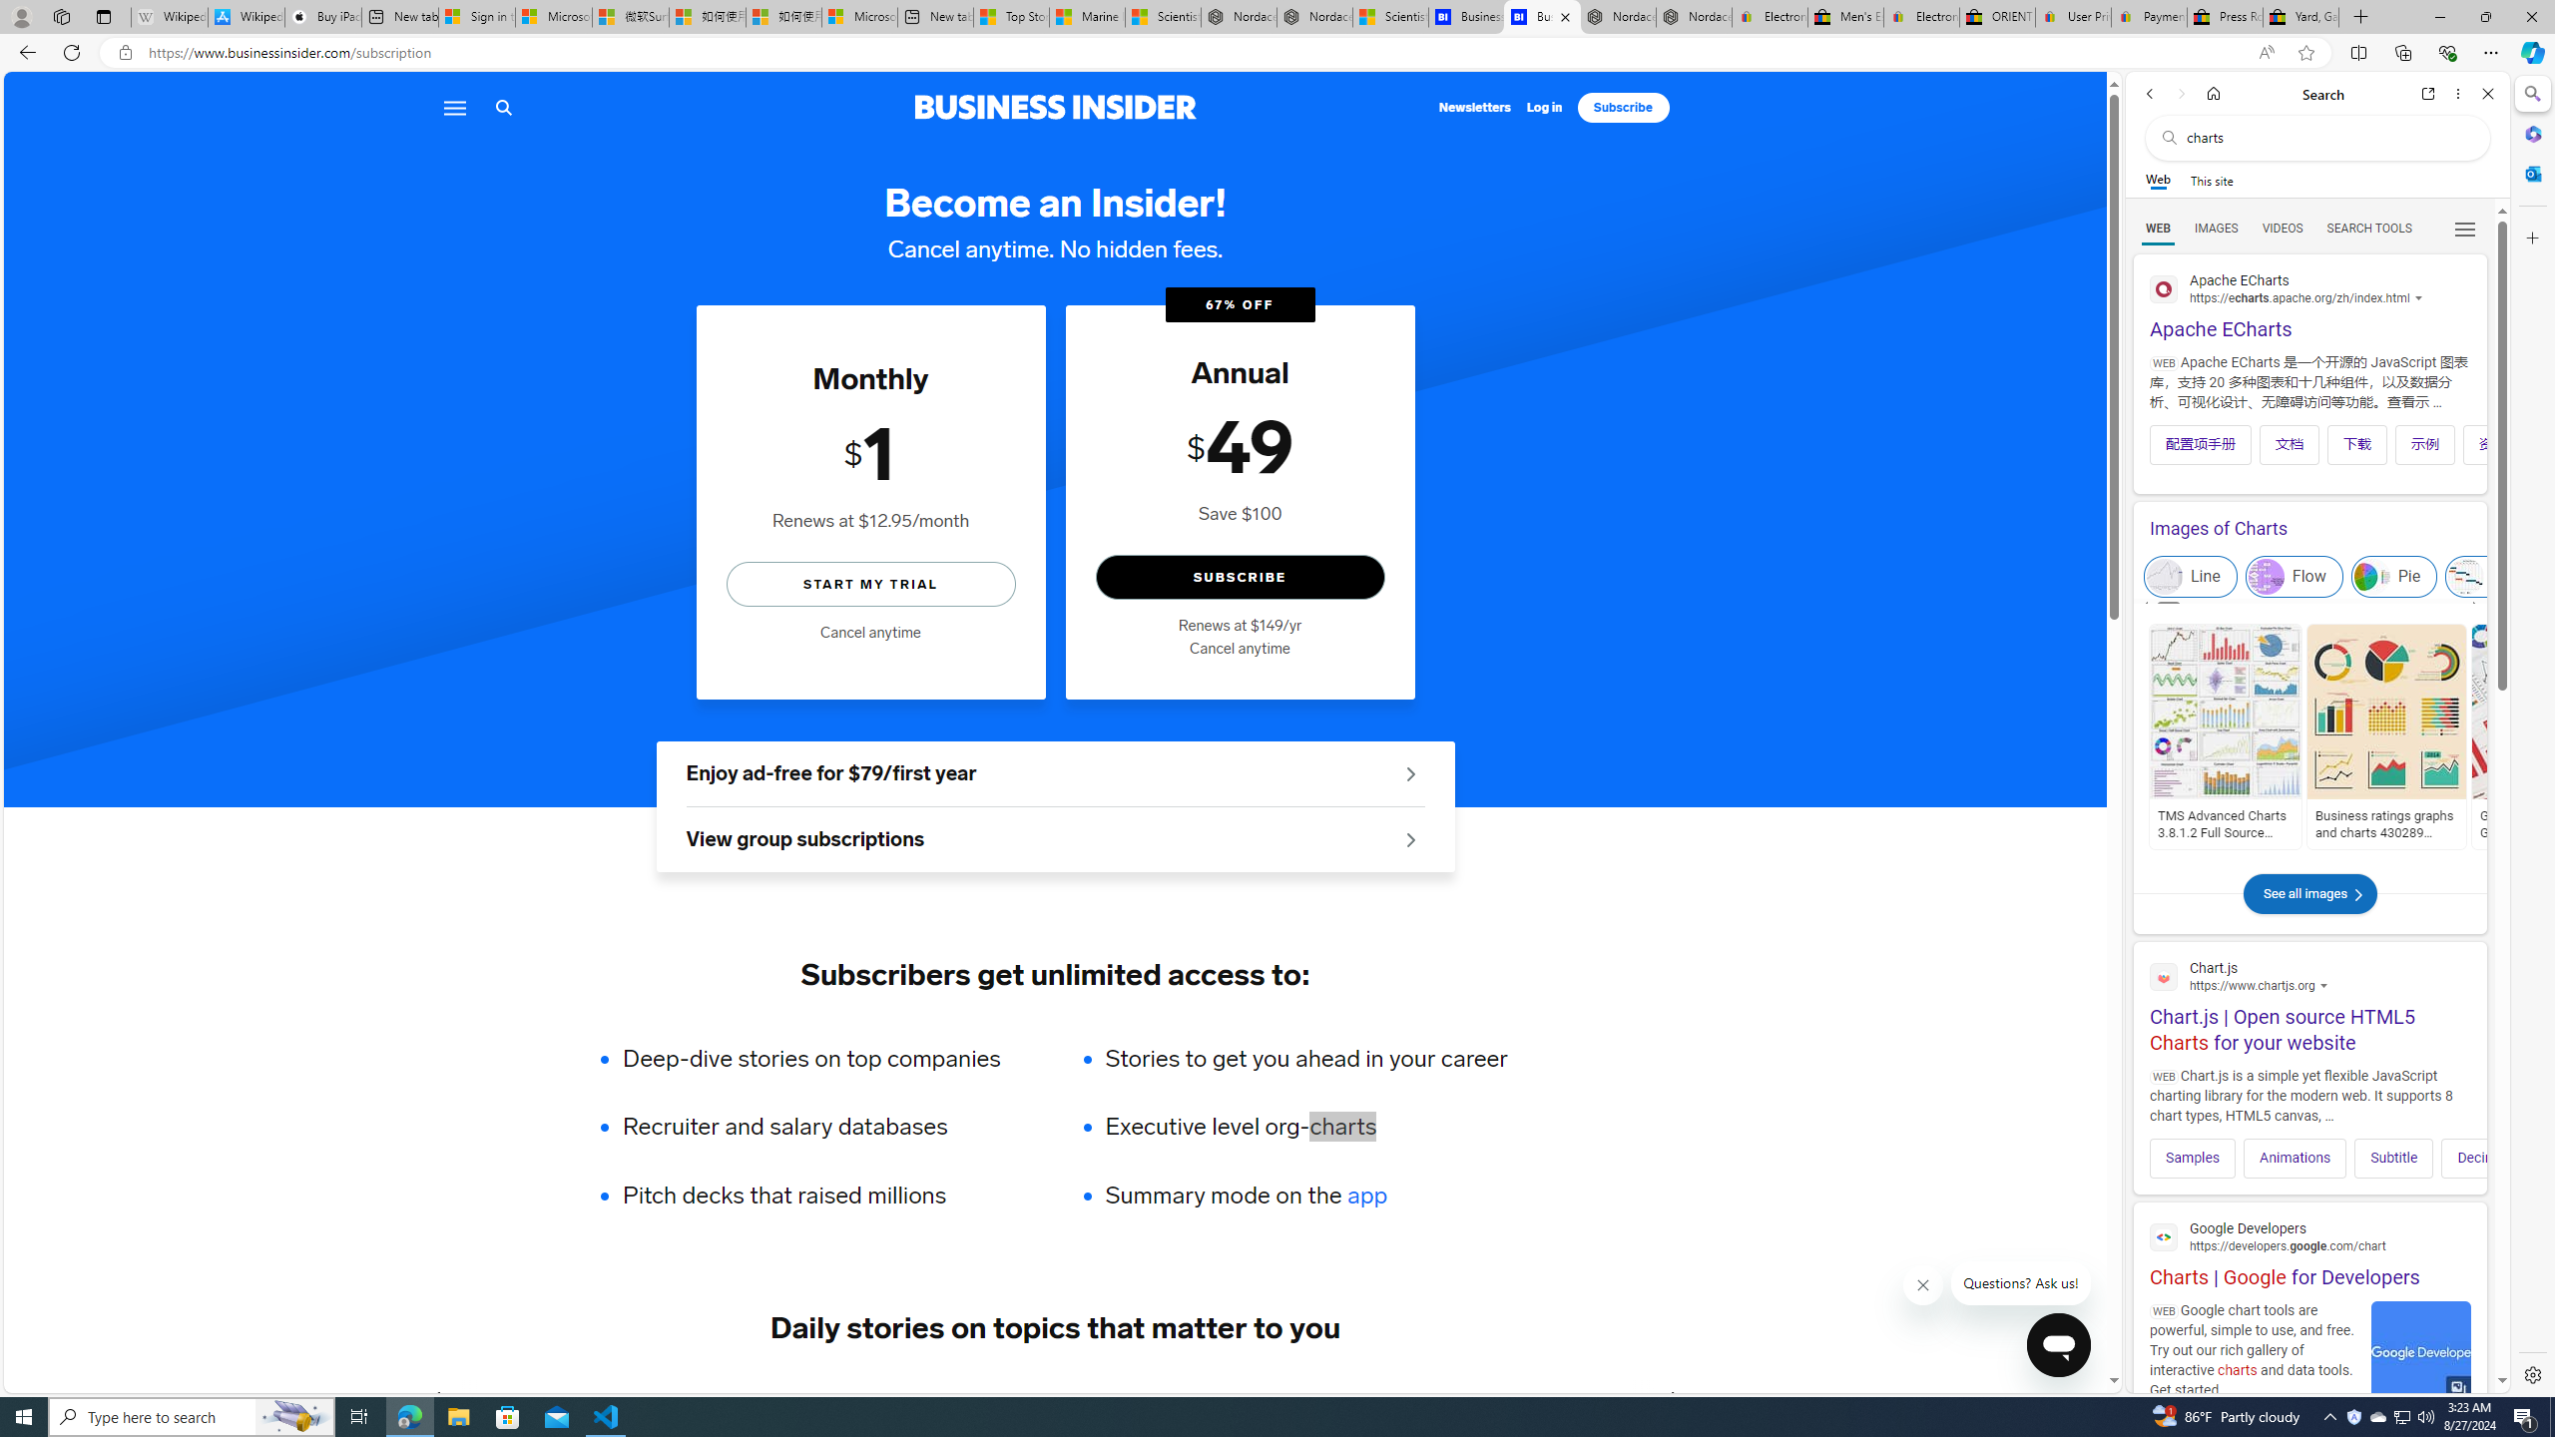 The height and width of the screenshot is (1437, 2555). I want to click on Business Insider logo, so click(1055, 107).